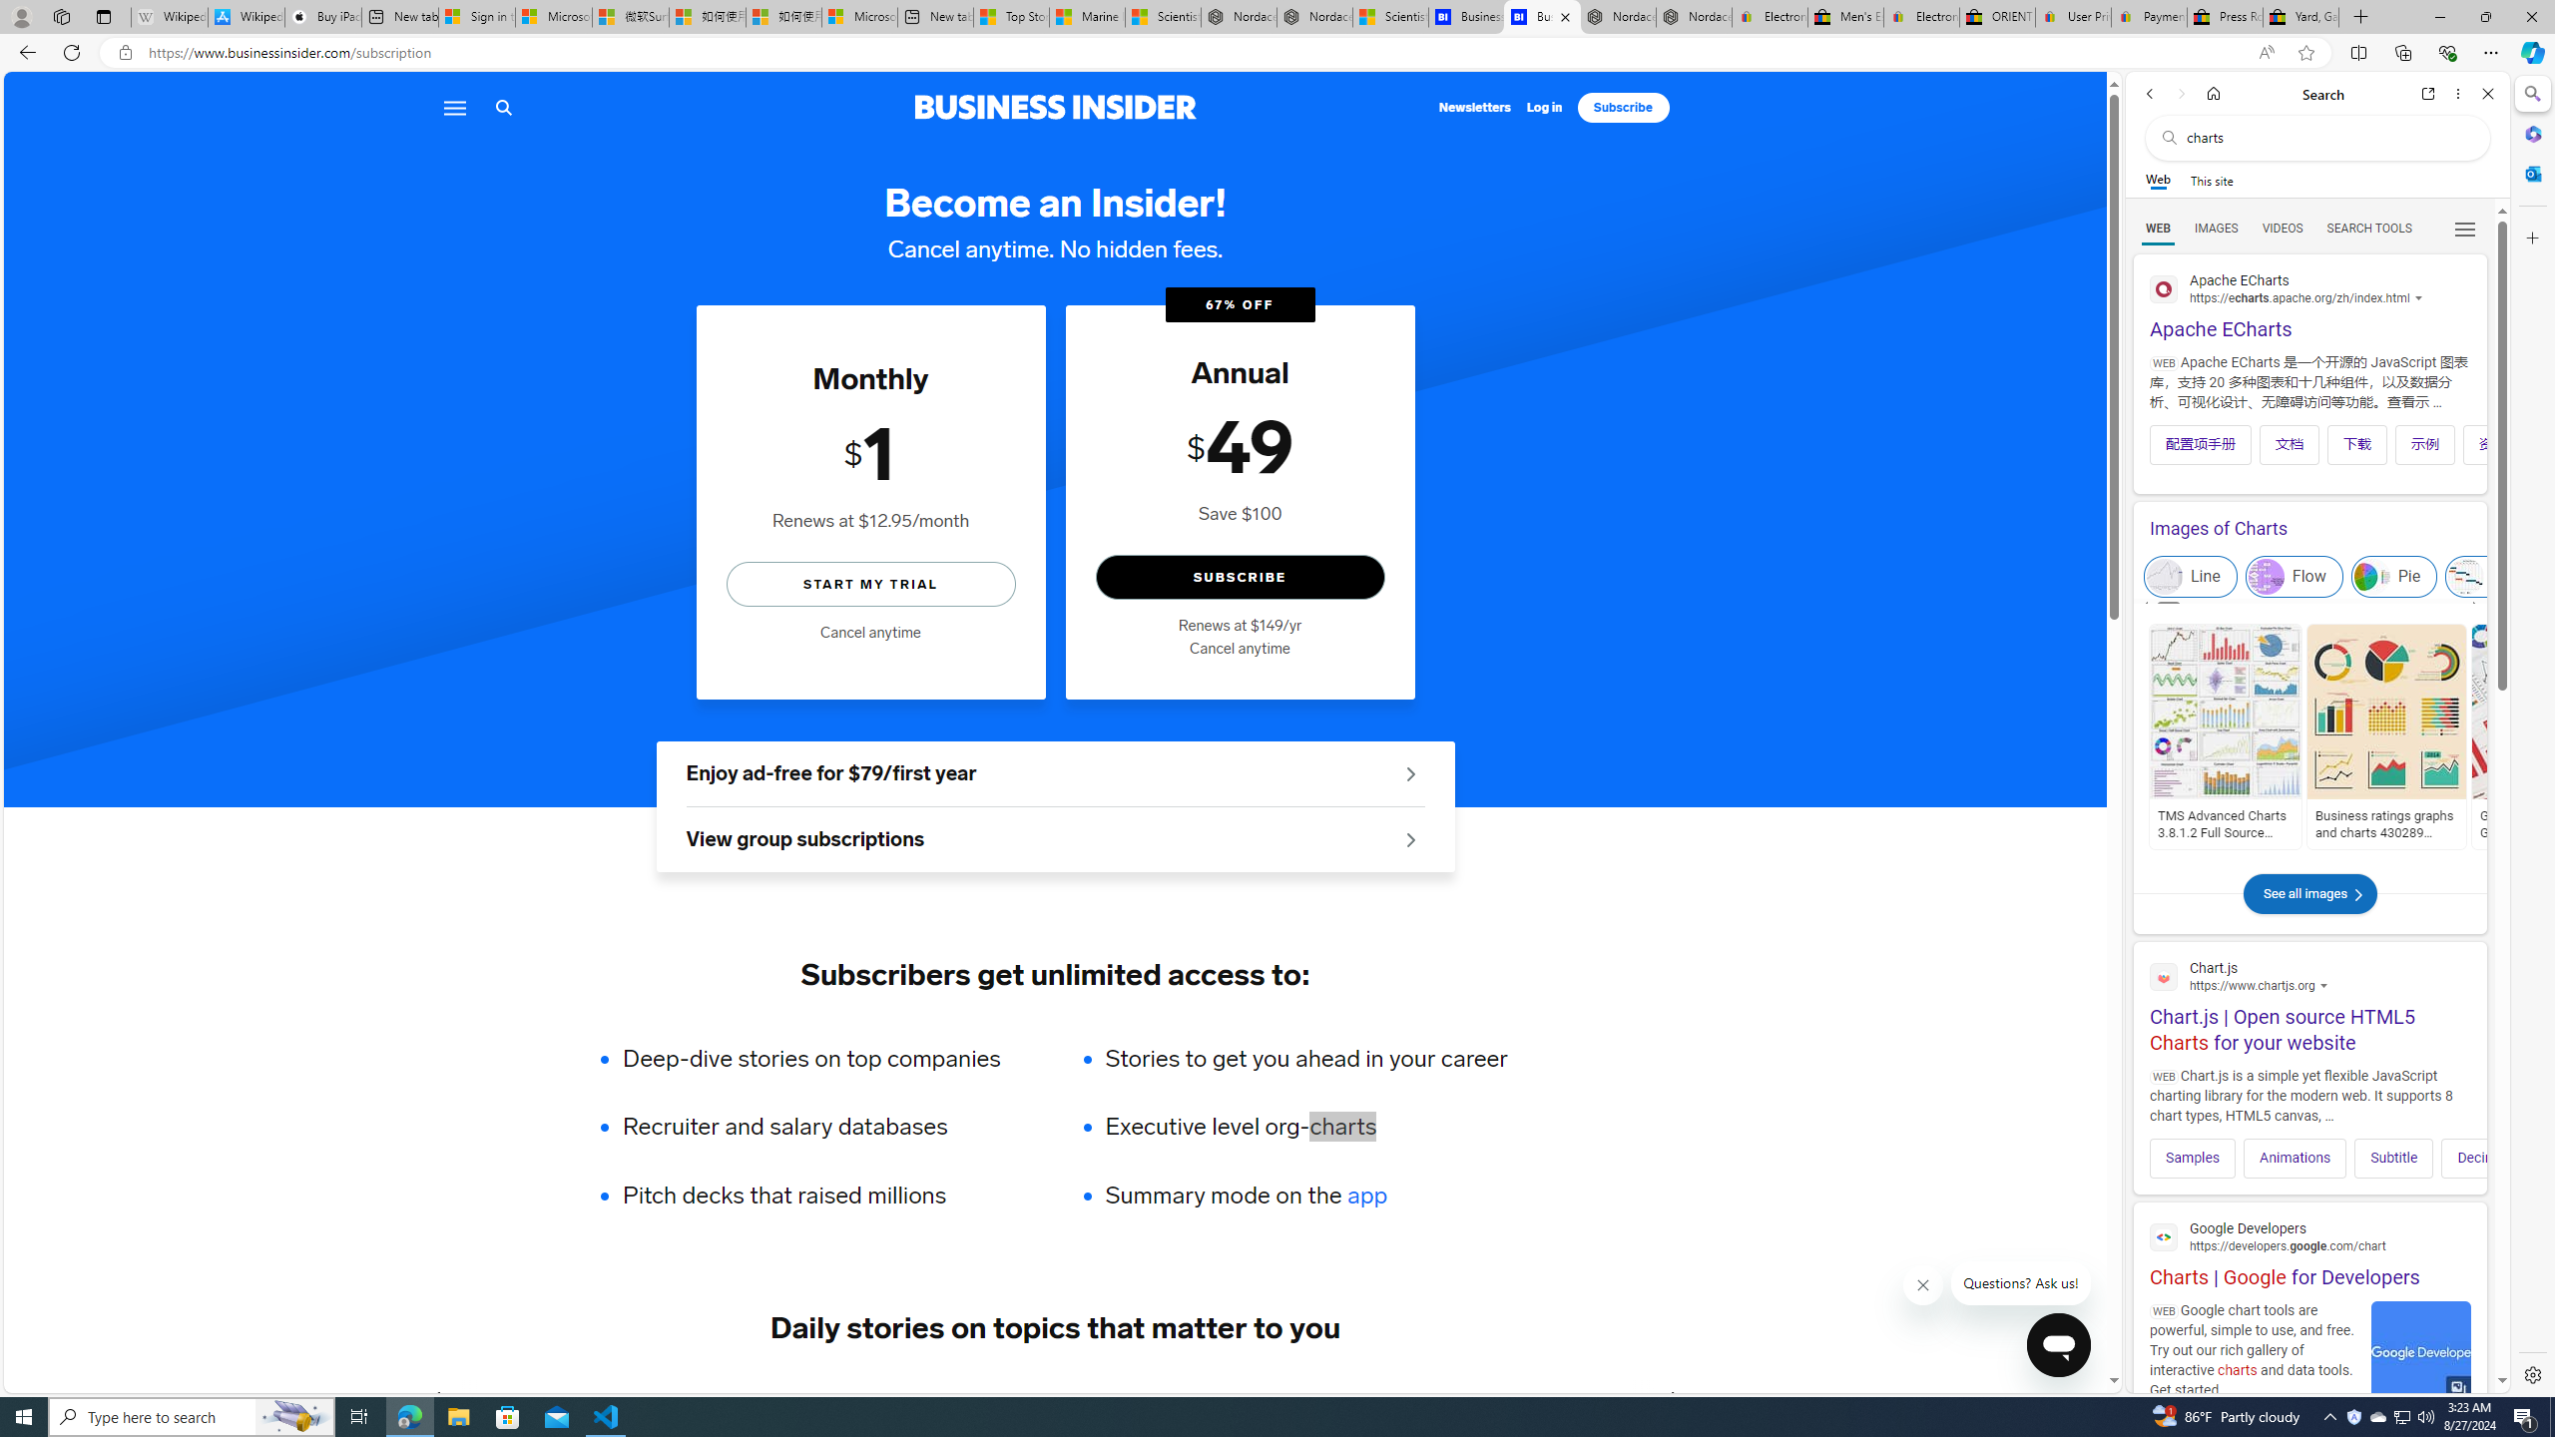 The height and width of the screenshot is (1437, 2555). I want to click on Business Insider logo, so click(1055, 107).